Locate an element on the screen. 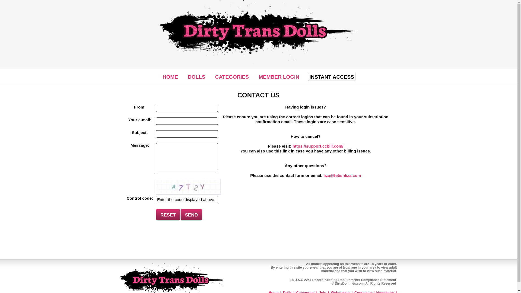 This screenshot has width=521, height=293. Webmaster is located at coordinates (340, 292).